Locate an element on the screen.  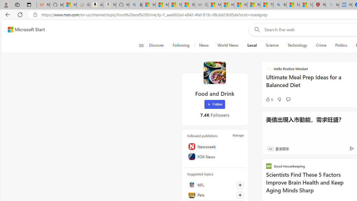
Food and Drink is located at coordinates (215, 73).